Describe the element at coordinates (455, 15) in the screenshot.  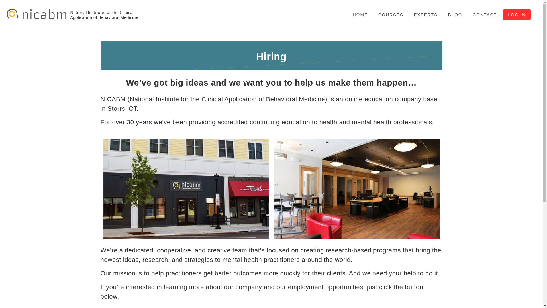
I see `BLOG` at that location.